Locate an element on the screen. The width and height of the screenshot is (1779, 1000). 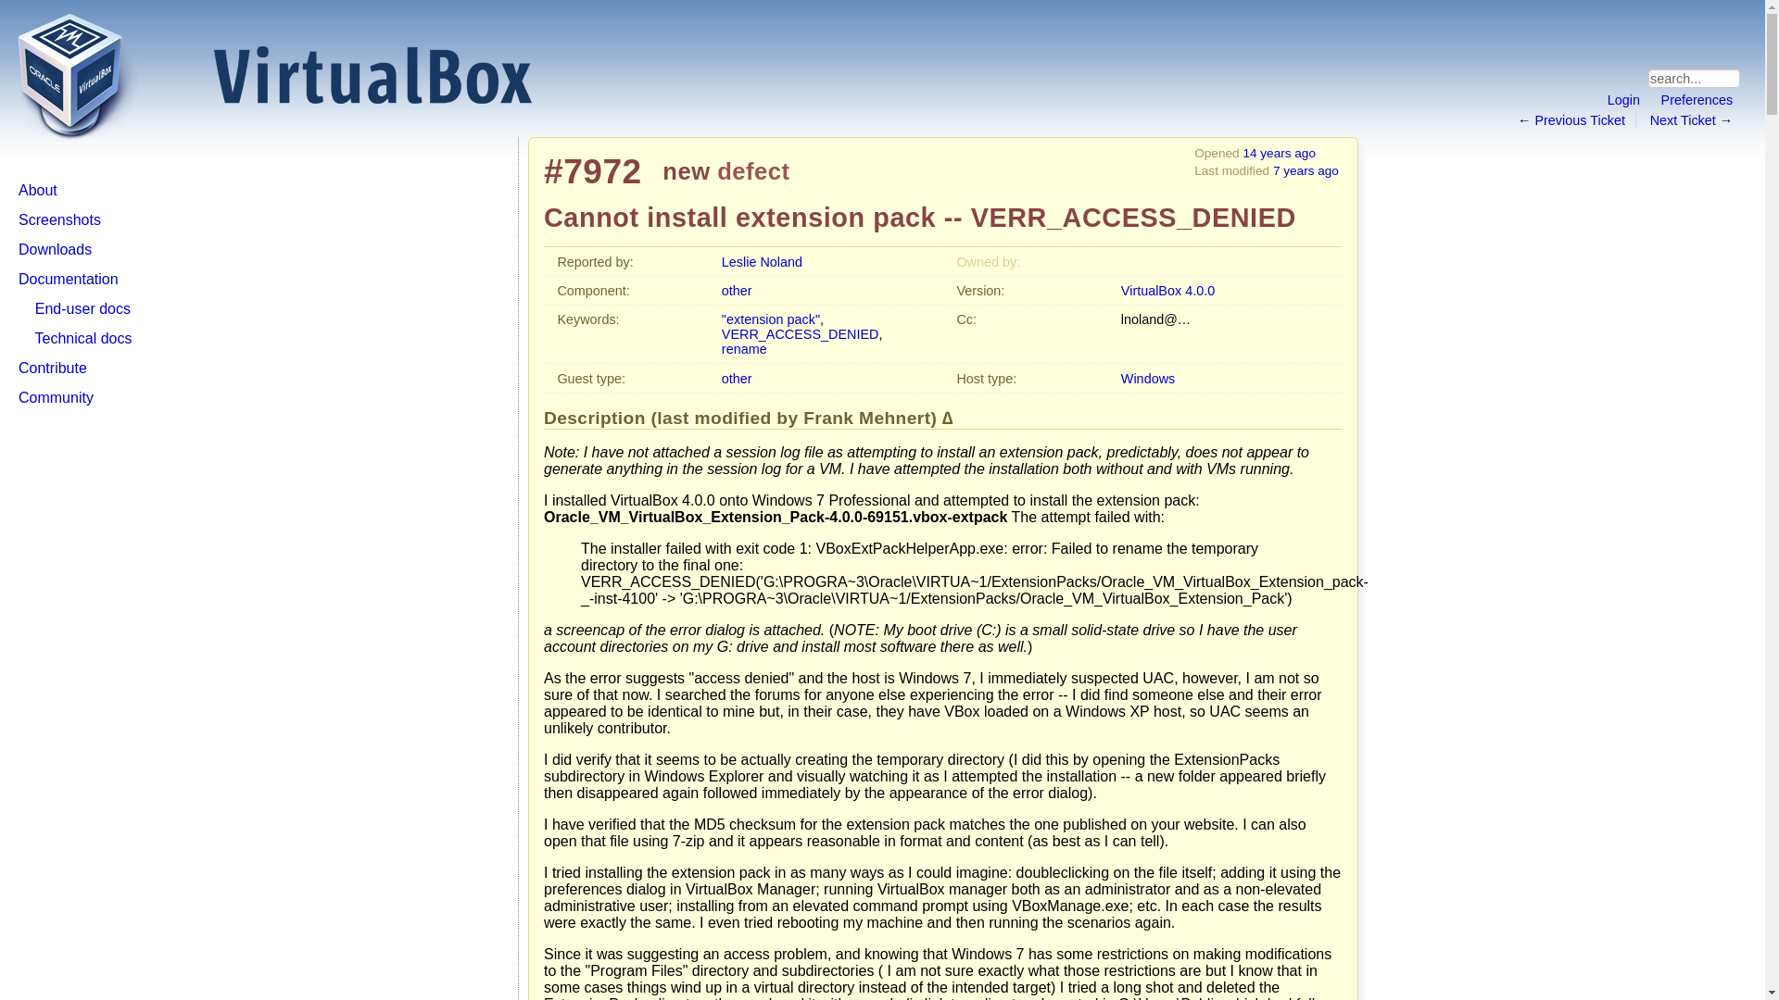
other is located at coordinates (738, 378).